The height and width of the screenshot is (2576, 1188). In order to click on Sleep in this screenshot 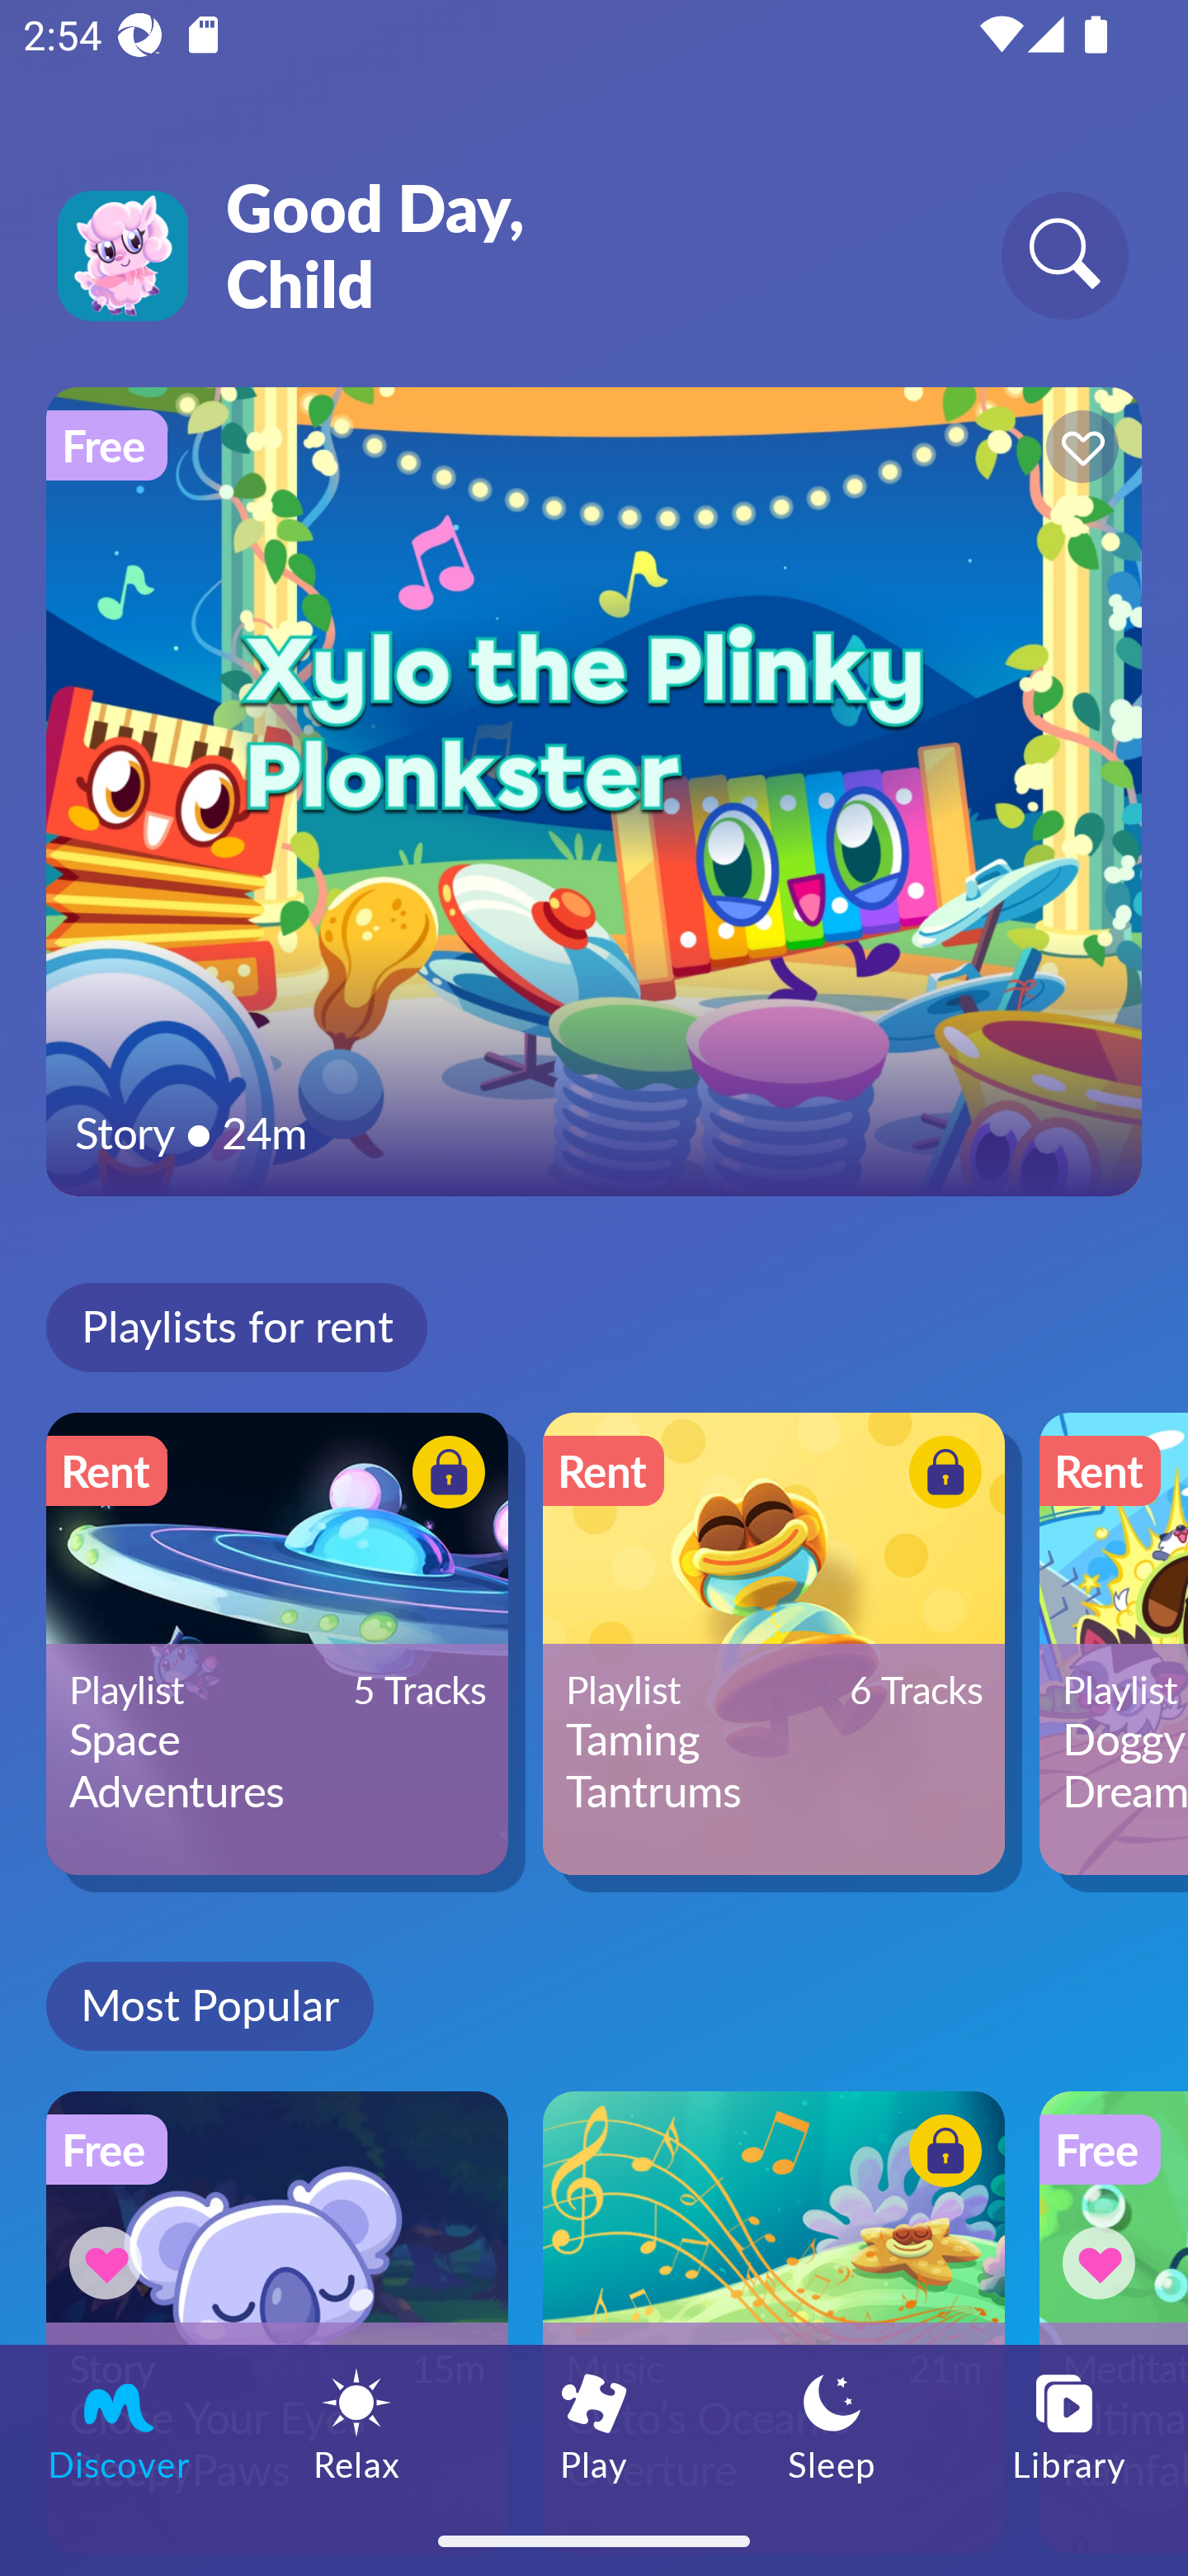, I will do `click(832, 2425)`.